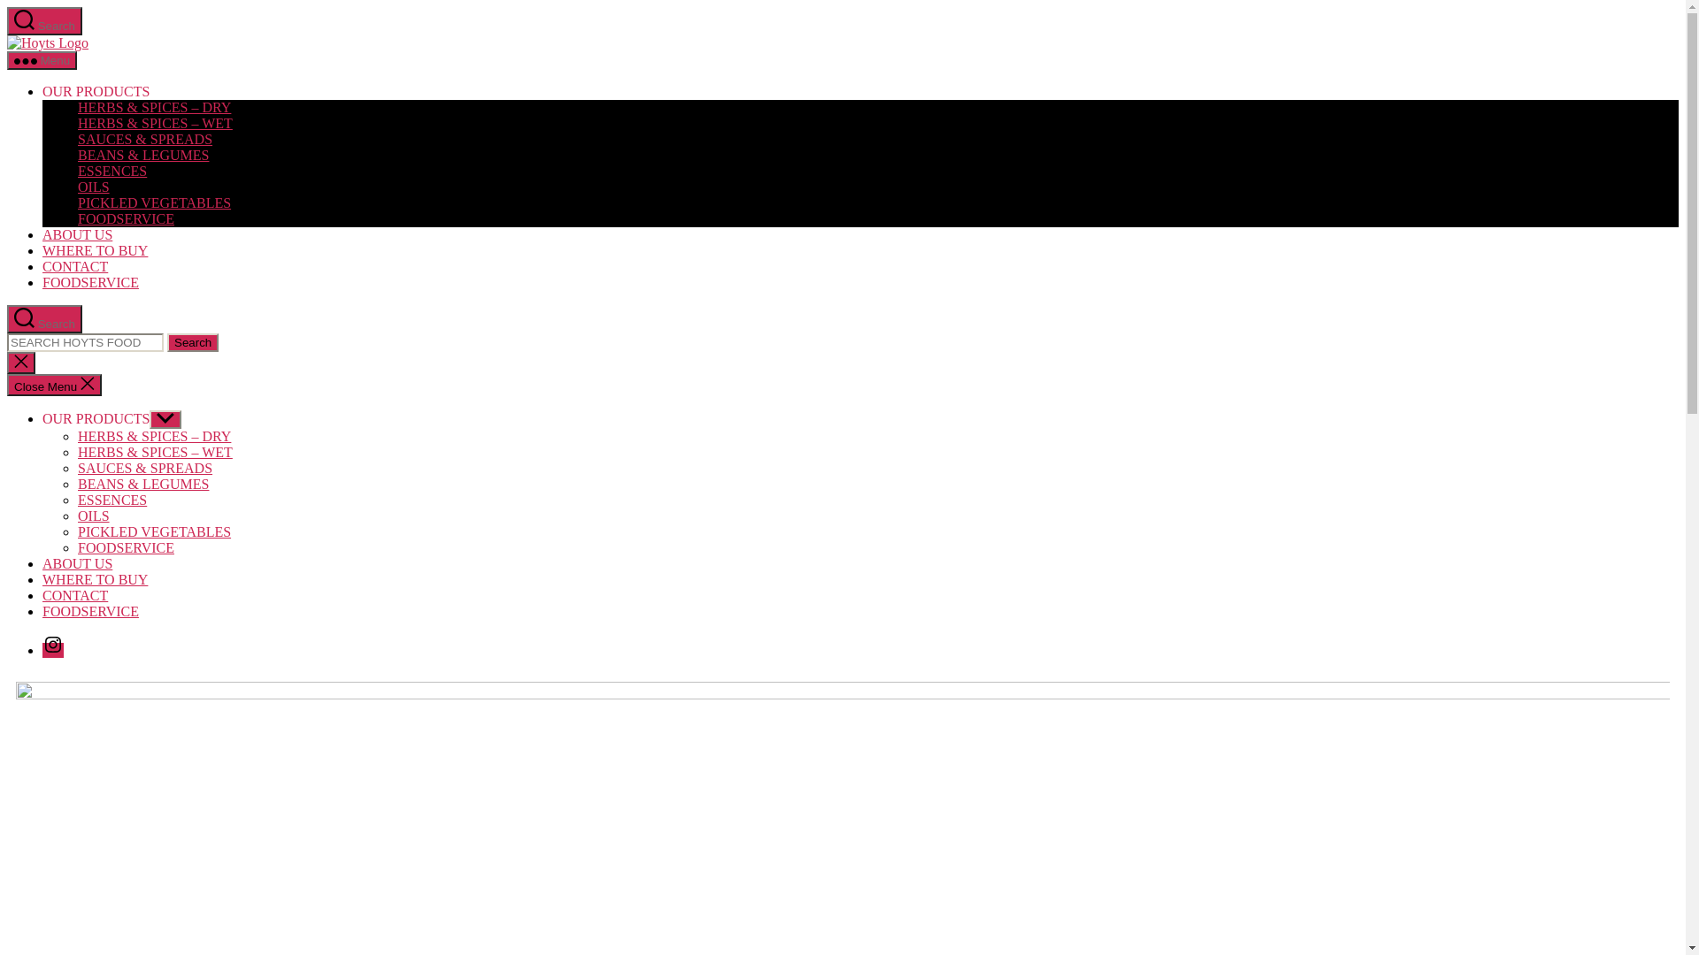 The image size is (1699, 955). I want to click on OILS, so click(94, 187).